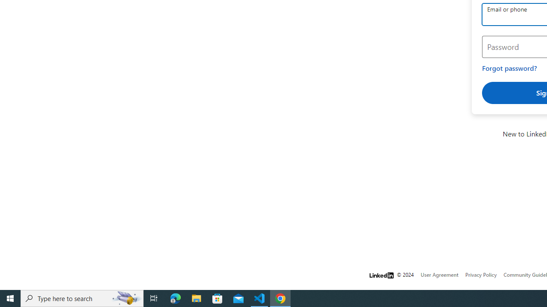 Image resolution: width=547 pixels, height=307 pixels. What do you see at coordinates (439, 275) in the screenshot?
I see `User Agreement` at bounding box center [439, 275].